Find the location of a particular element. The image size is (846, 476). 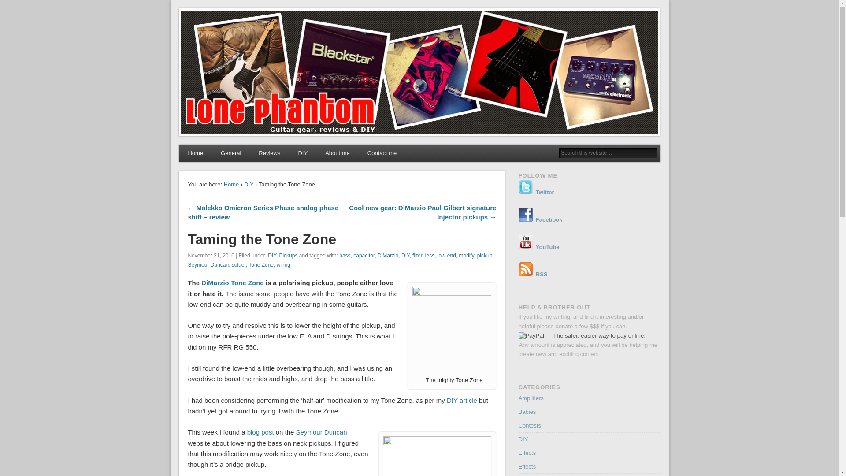

low-end is located at coordinates (446, 256).